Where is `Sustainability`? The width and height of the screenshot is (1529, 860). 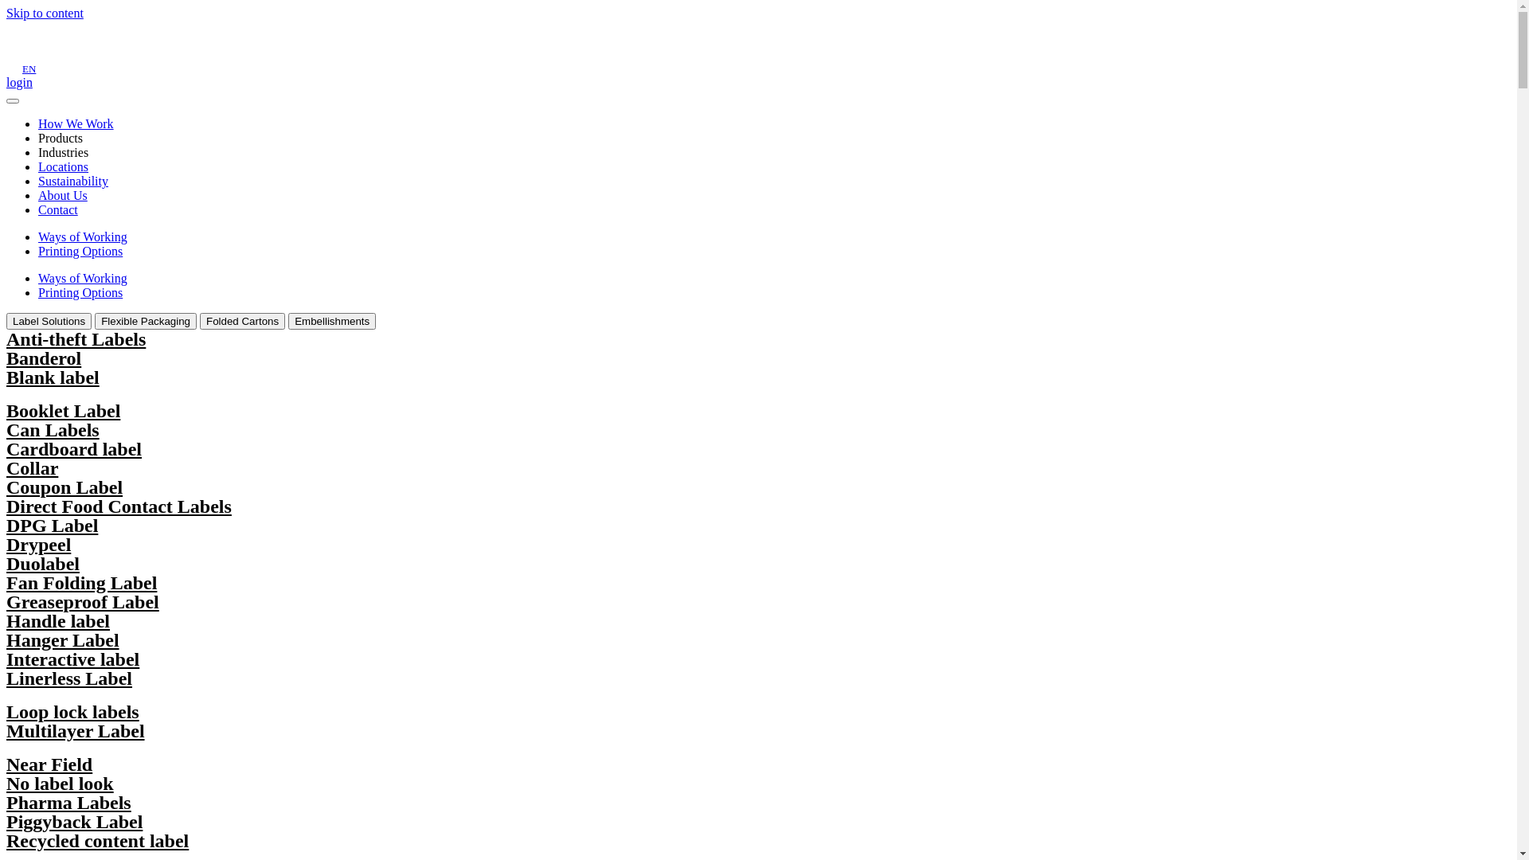
Sustainability is located at coordinates (73, 182).